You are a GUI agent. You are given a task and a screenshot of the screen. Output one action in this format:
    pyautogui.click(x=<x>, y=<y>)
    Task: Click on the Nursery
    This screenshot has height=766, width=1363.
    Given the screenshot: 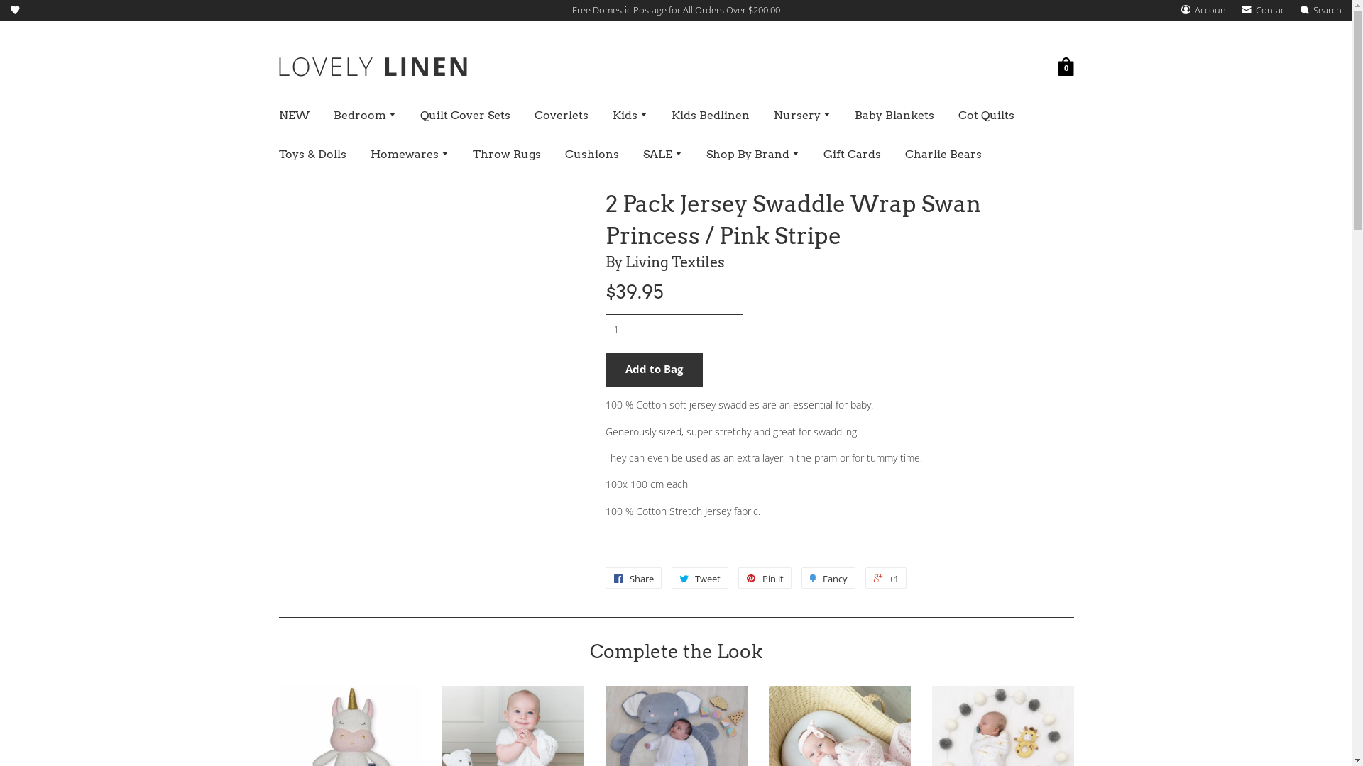 What is the action you would take?
    pyautogui.click(x=801, y=116)
    